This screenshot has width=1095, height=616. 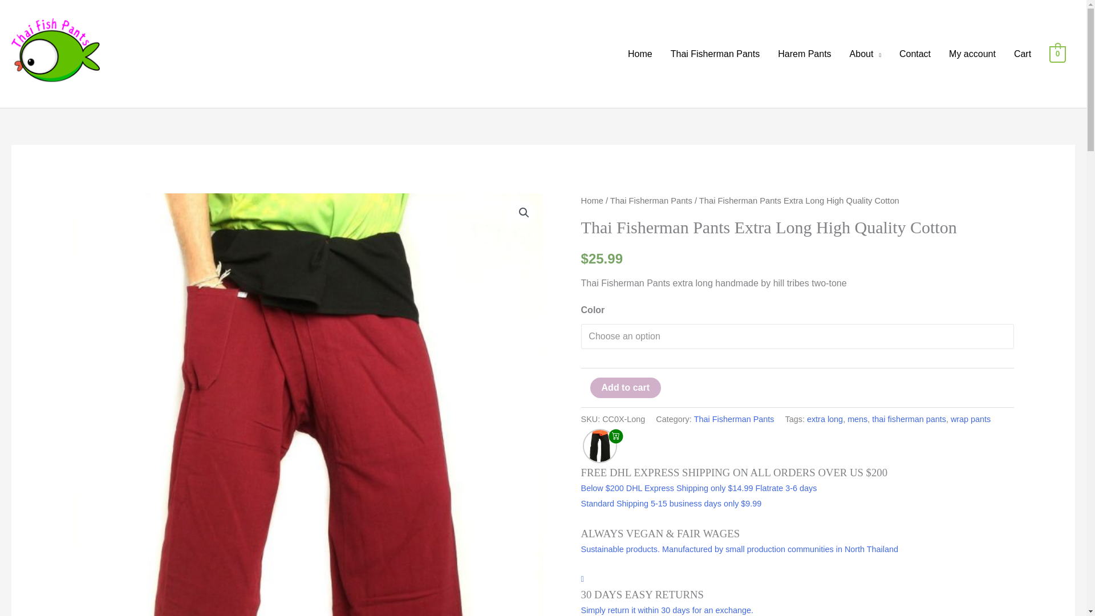 I want to click on 0, so click(x=1057, y=54).